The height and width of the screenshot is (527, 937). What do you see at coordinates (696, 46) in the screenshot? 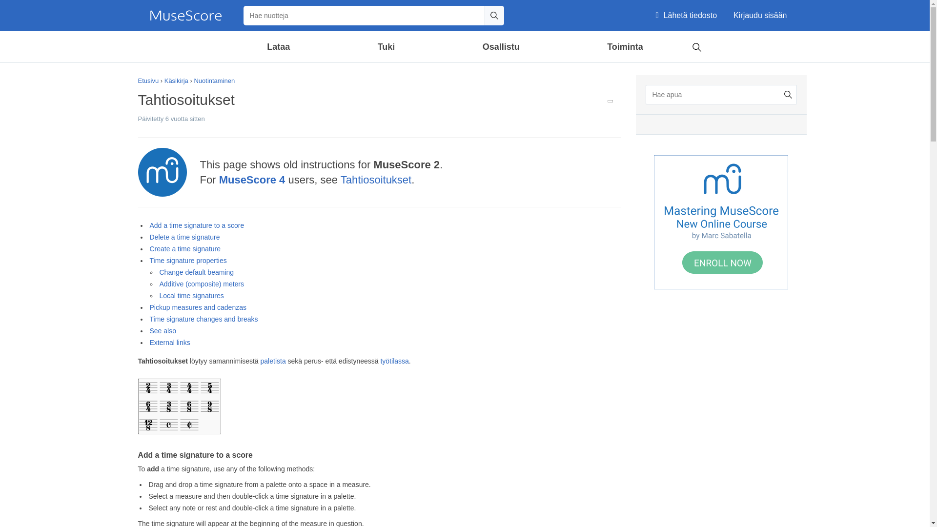
I see `Haku` at bounding box center [696, 46].